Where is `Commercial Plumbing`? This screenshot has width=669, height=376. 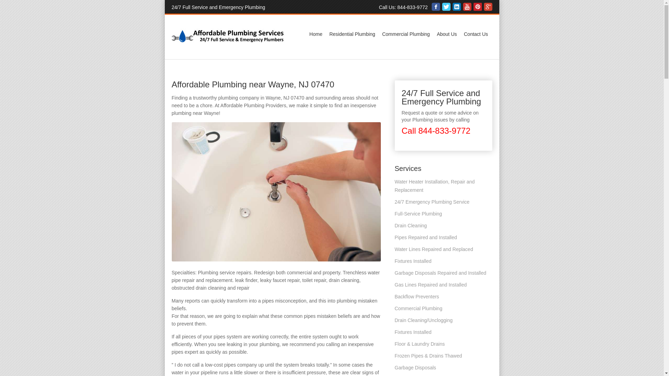 Commercial Plumbing is located at coordinates (406, 34).